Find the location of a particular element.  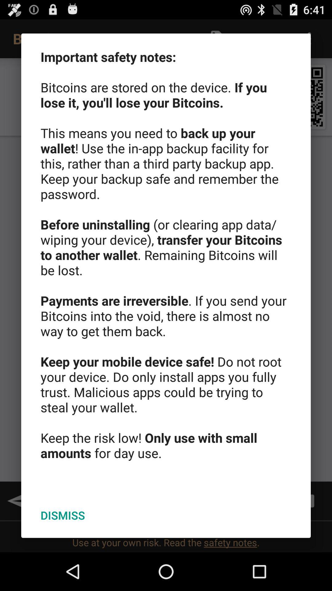

click the icon below important safety notes app is located at coordinates (63, 515).